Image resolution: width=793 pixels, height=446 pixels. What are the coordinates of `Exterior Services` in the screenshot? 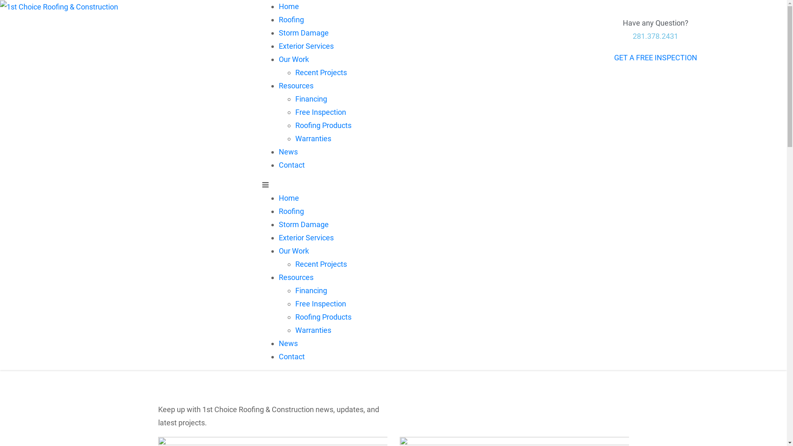 It's located at (306, 46).